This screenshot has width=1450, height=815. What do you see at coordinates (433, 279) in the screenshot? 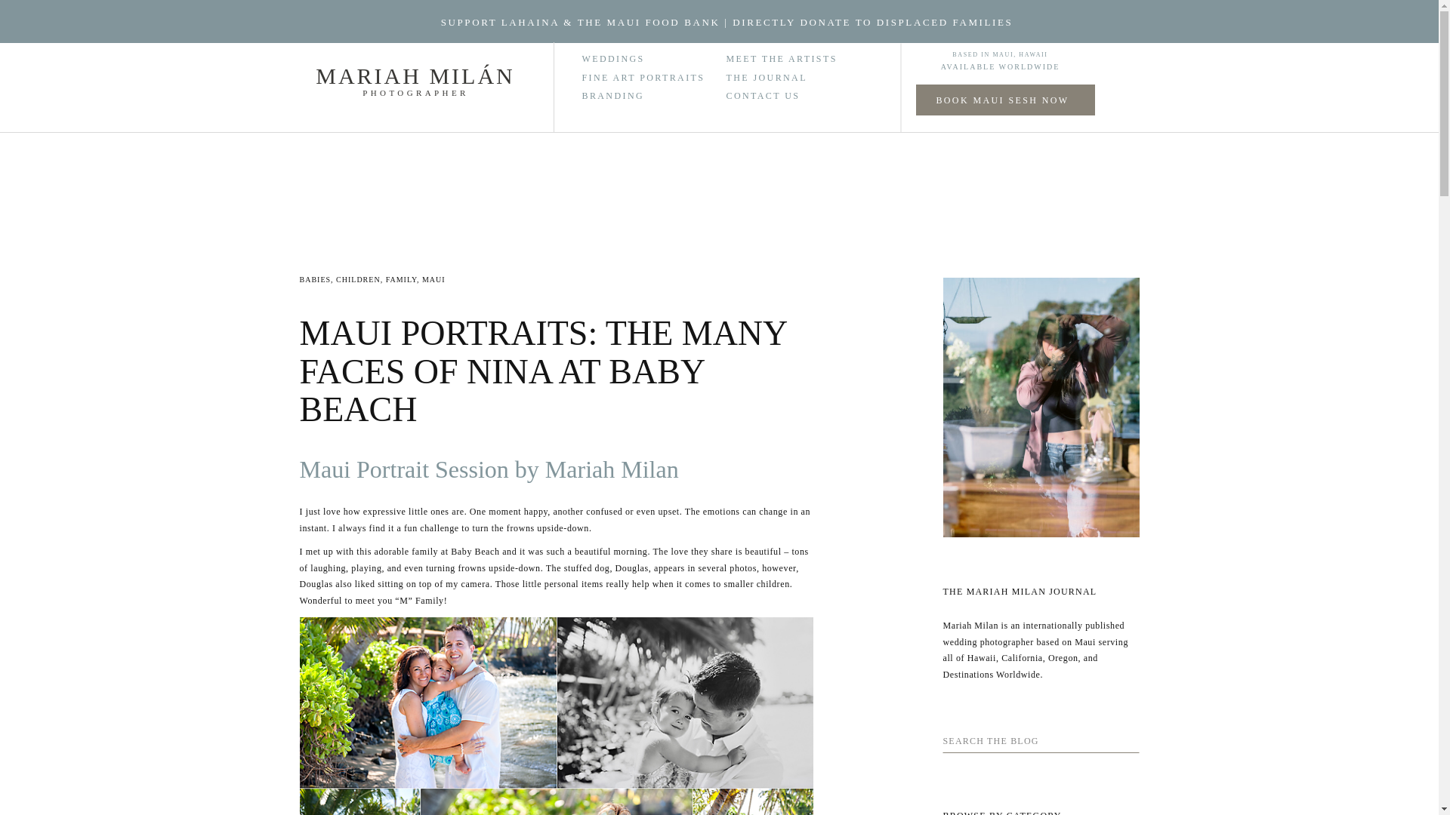
I see `MAUI` at bounding box center [433, 279].